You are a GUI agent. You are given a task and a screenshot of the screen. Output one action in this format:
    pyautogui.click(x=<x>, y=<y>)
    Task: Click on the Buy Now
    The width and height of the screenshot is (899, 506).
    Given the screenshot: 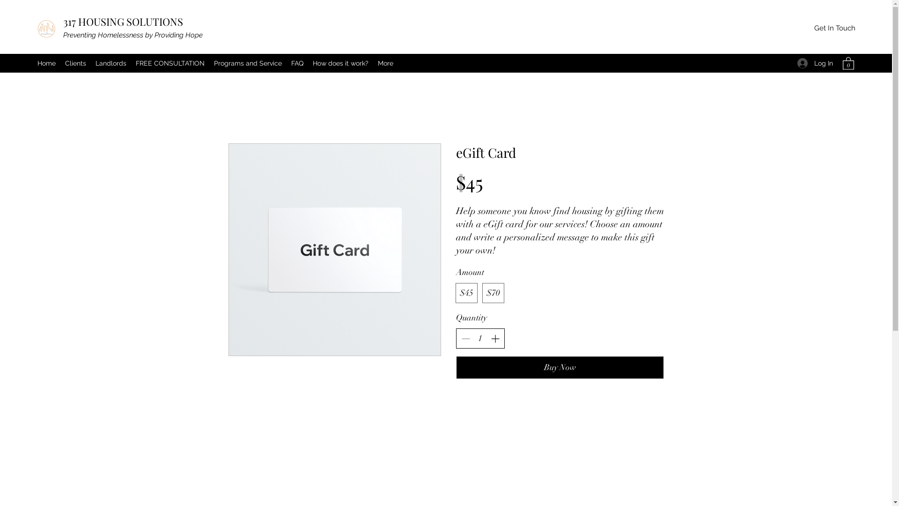 What is the action you would take?
    pyautogui.click(x=560, y=367)
    